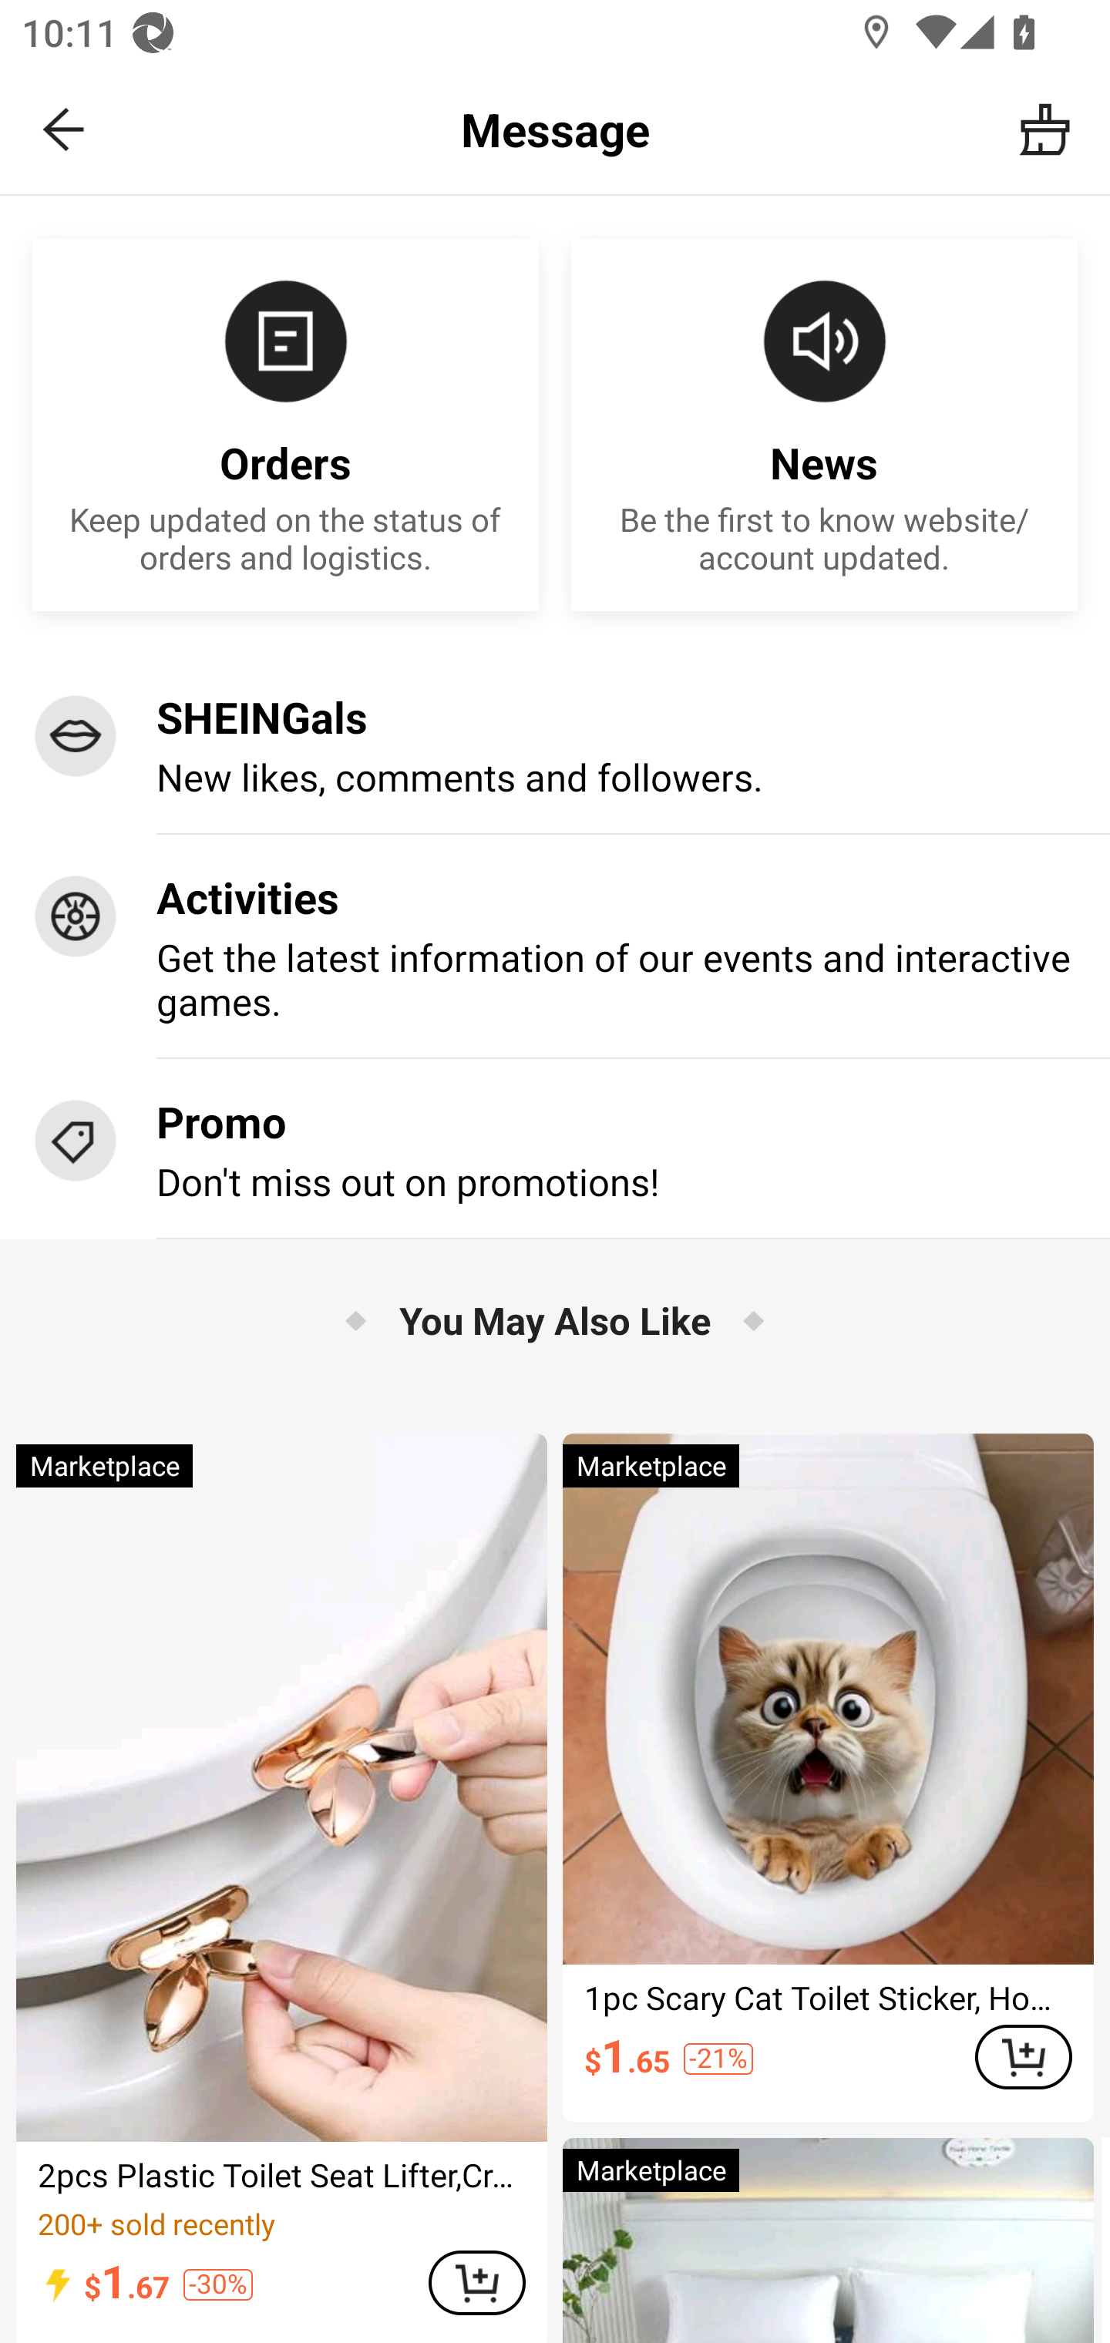 The width and height of the screenshot is (1110, 2343). What do you see at coordinates (555, 744) in the screenshot?
I see `SHEINGals New likes, comments and followers.` at bounding box center [555, 744].